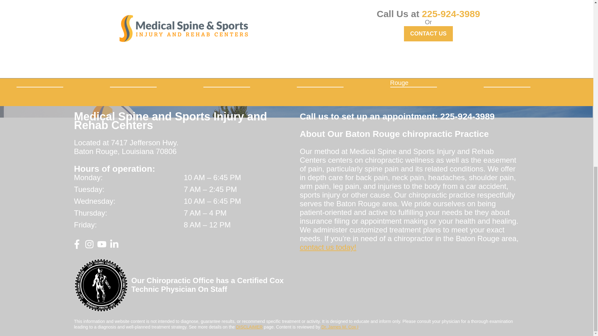 The image size is (598, 336). I want to click on Subscribe to us on YouTube, so click(102, 246).